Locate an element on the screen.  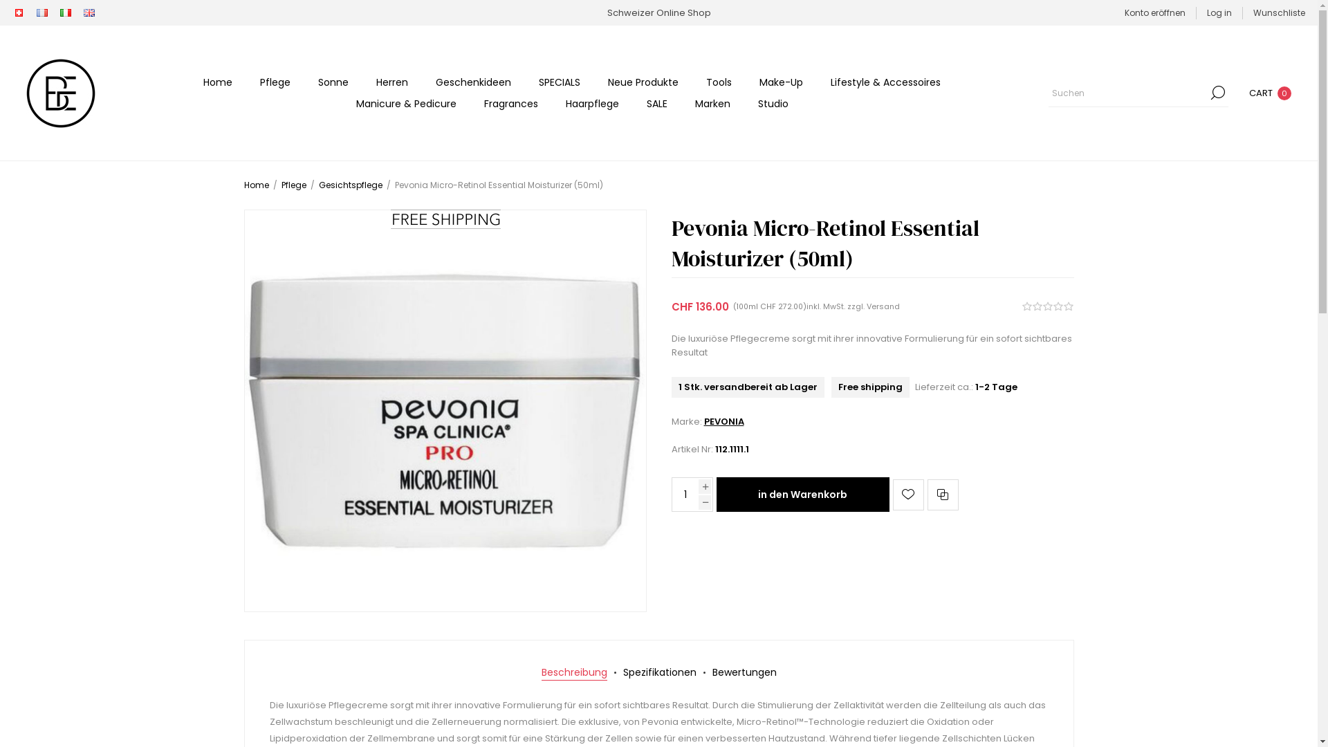
Neue Produkte is located at coordinates (643, 83).